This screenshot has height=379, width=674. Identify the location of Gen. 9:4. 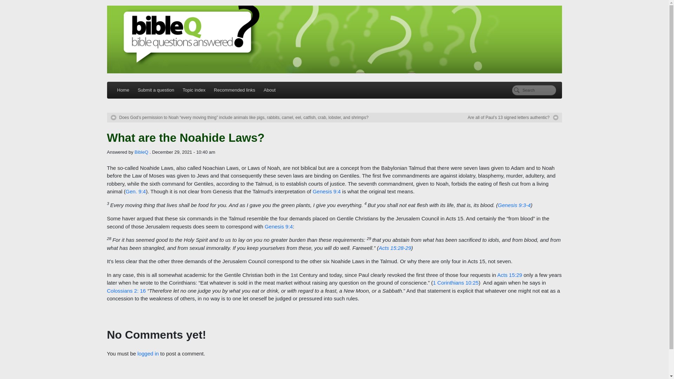
(136, 191).